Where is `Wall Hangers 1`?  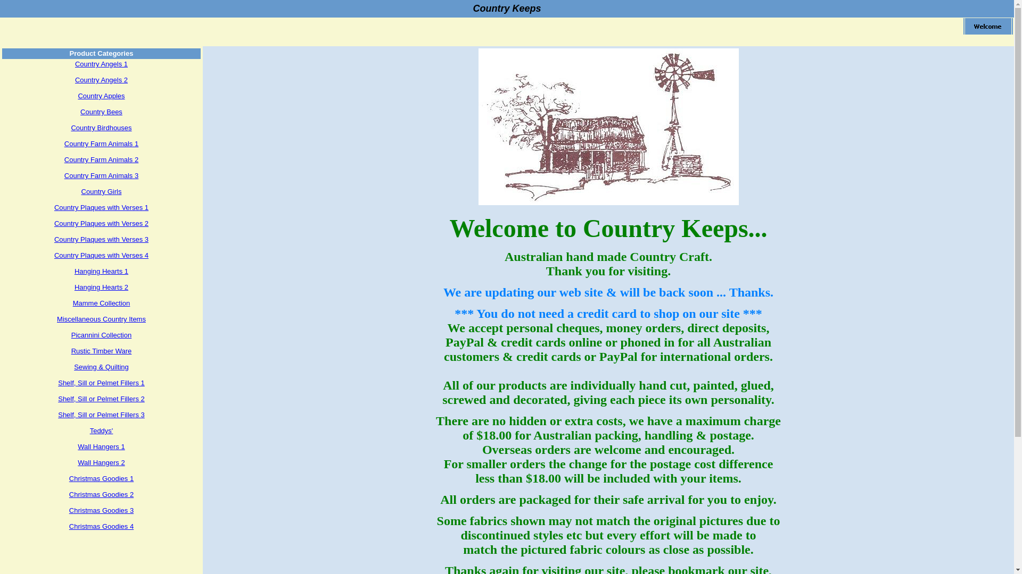 Wall Hangers 1 is located at coordinates (101, 446).